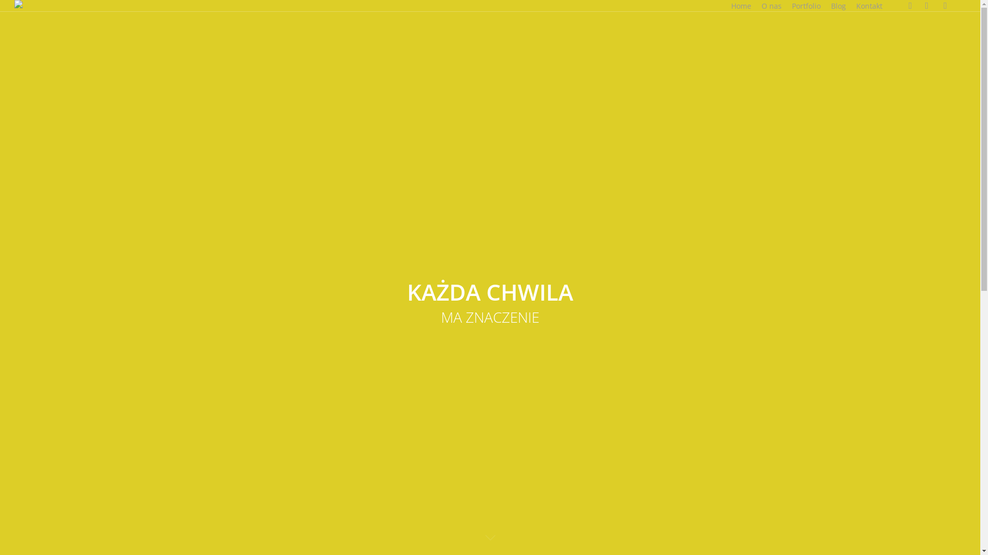 This screenshot has width=988, height=555. I want to click on Kontakt, so click(870, 6).